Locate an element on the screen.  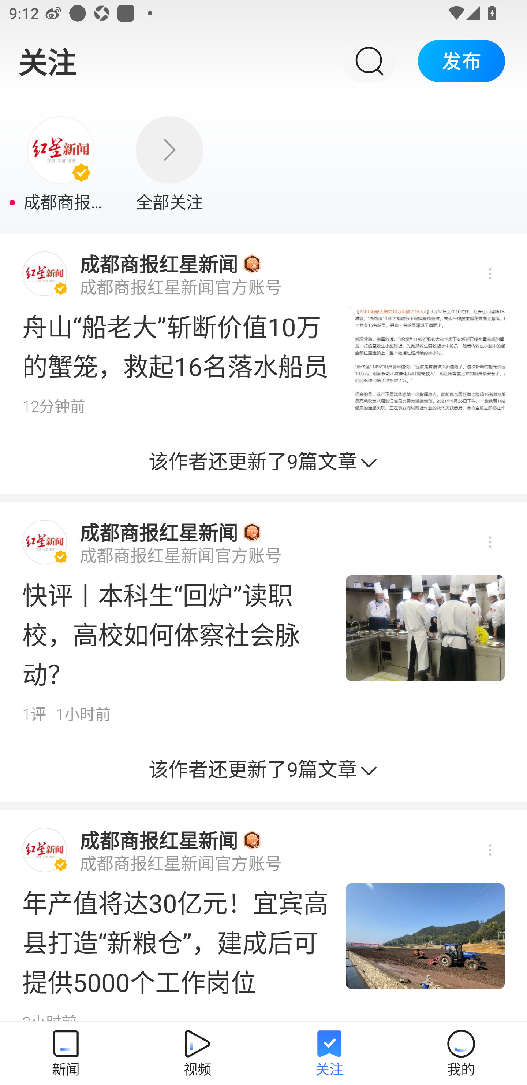
成都商报红星新闻官方账号 is located at coordinates (181, 555).